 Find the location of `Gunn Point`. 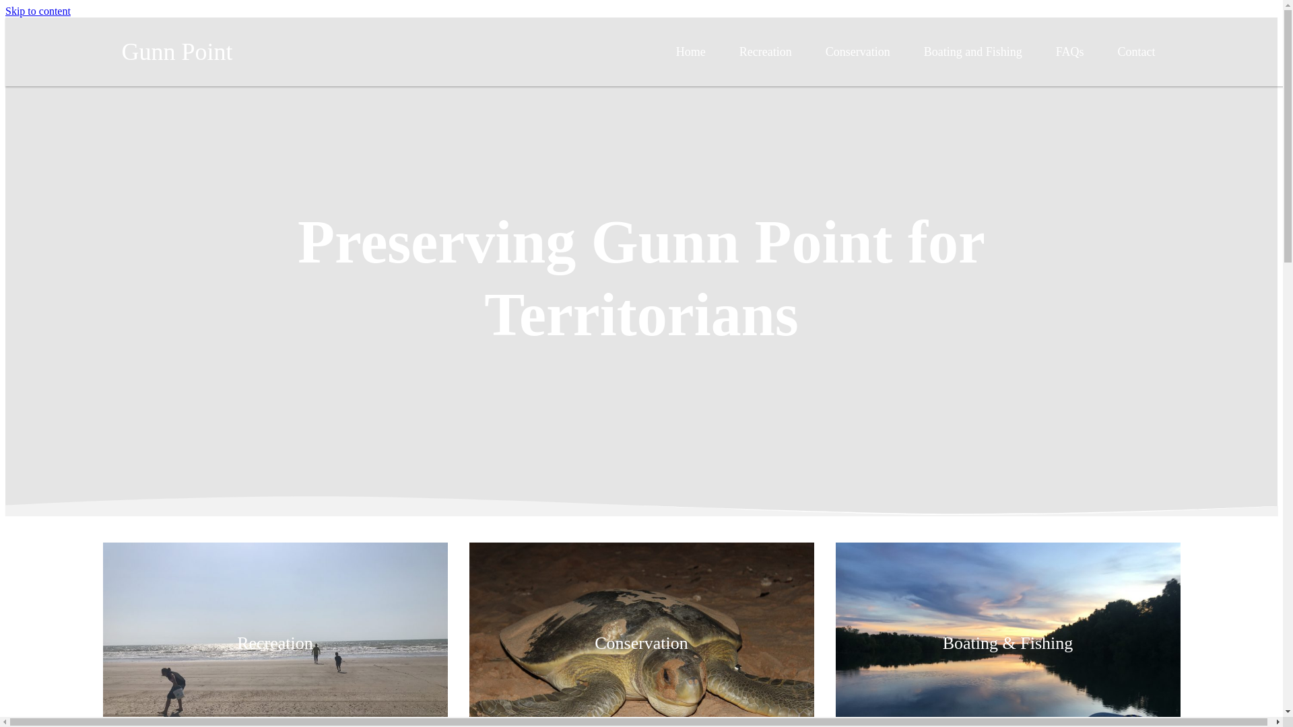

Gunn Point is located at coordinates (176, 52).